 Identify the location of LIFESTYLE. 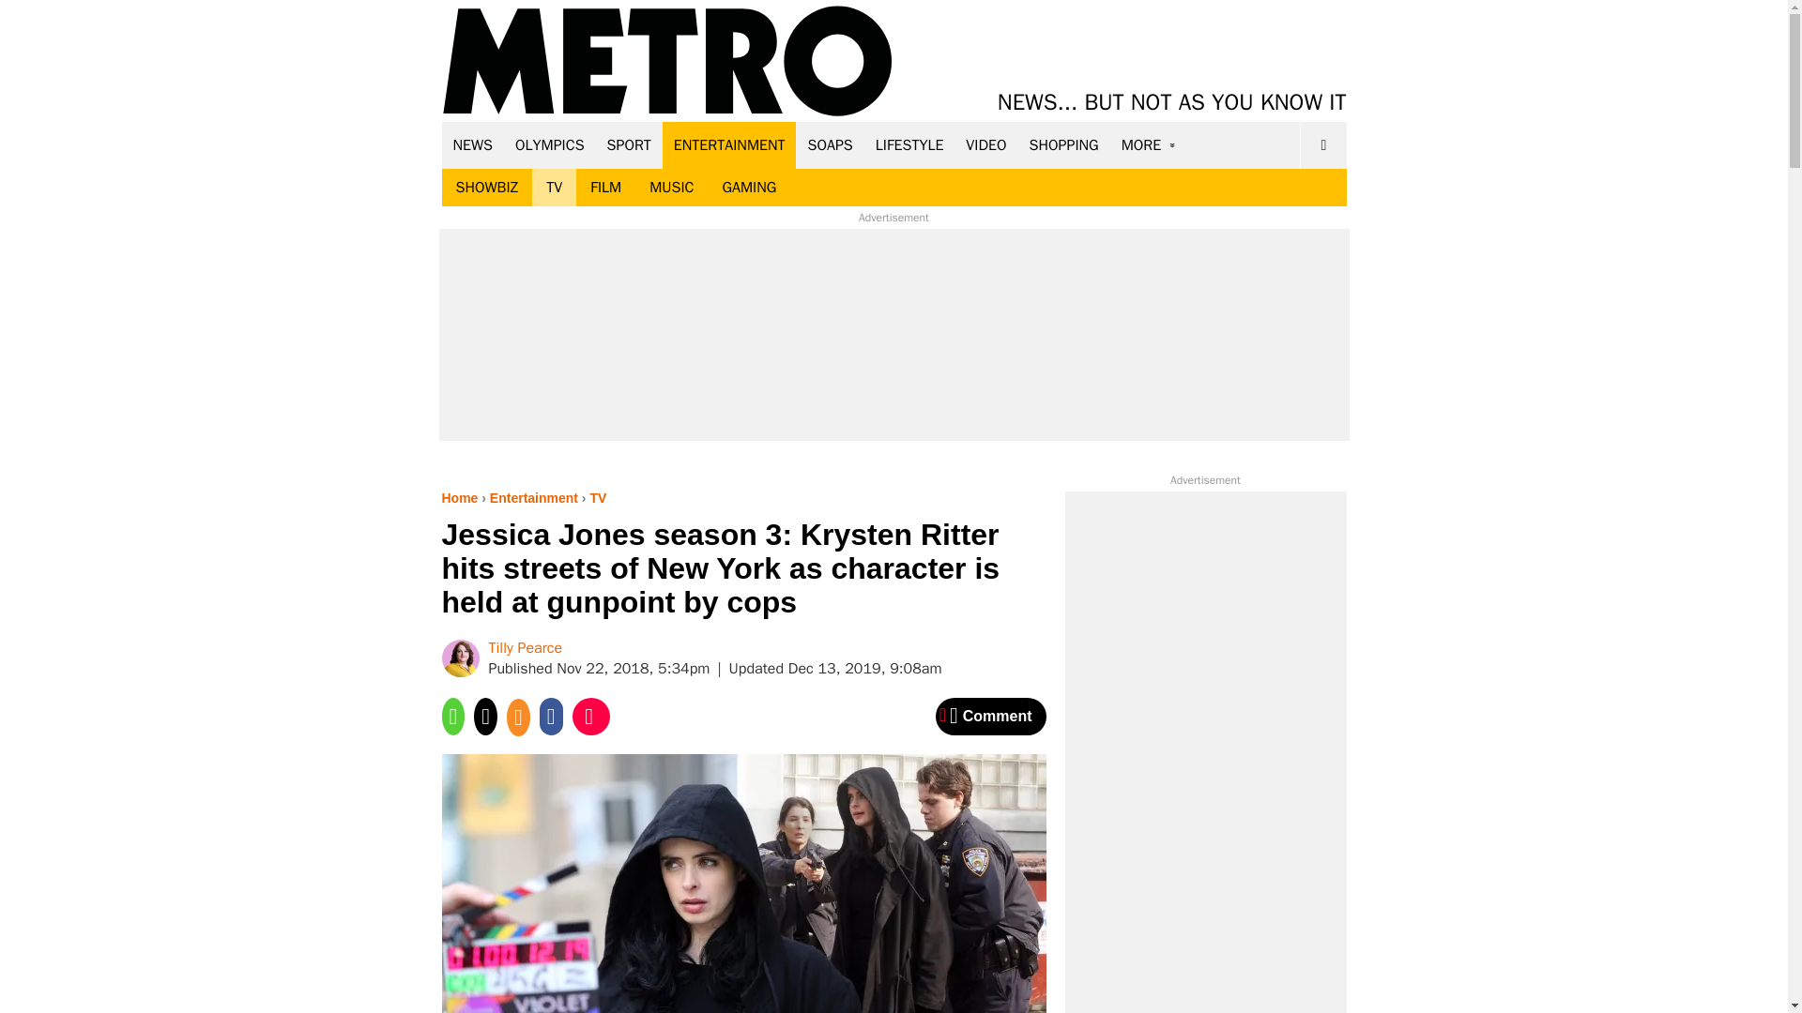
(909, 144).